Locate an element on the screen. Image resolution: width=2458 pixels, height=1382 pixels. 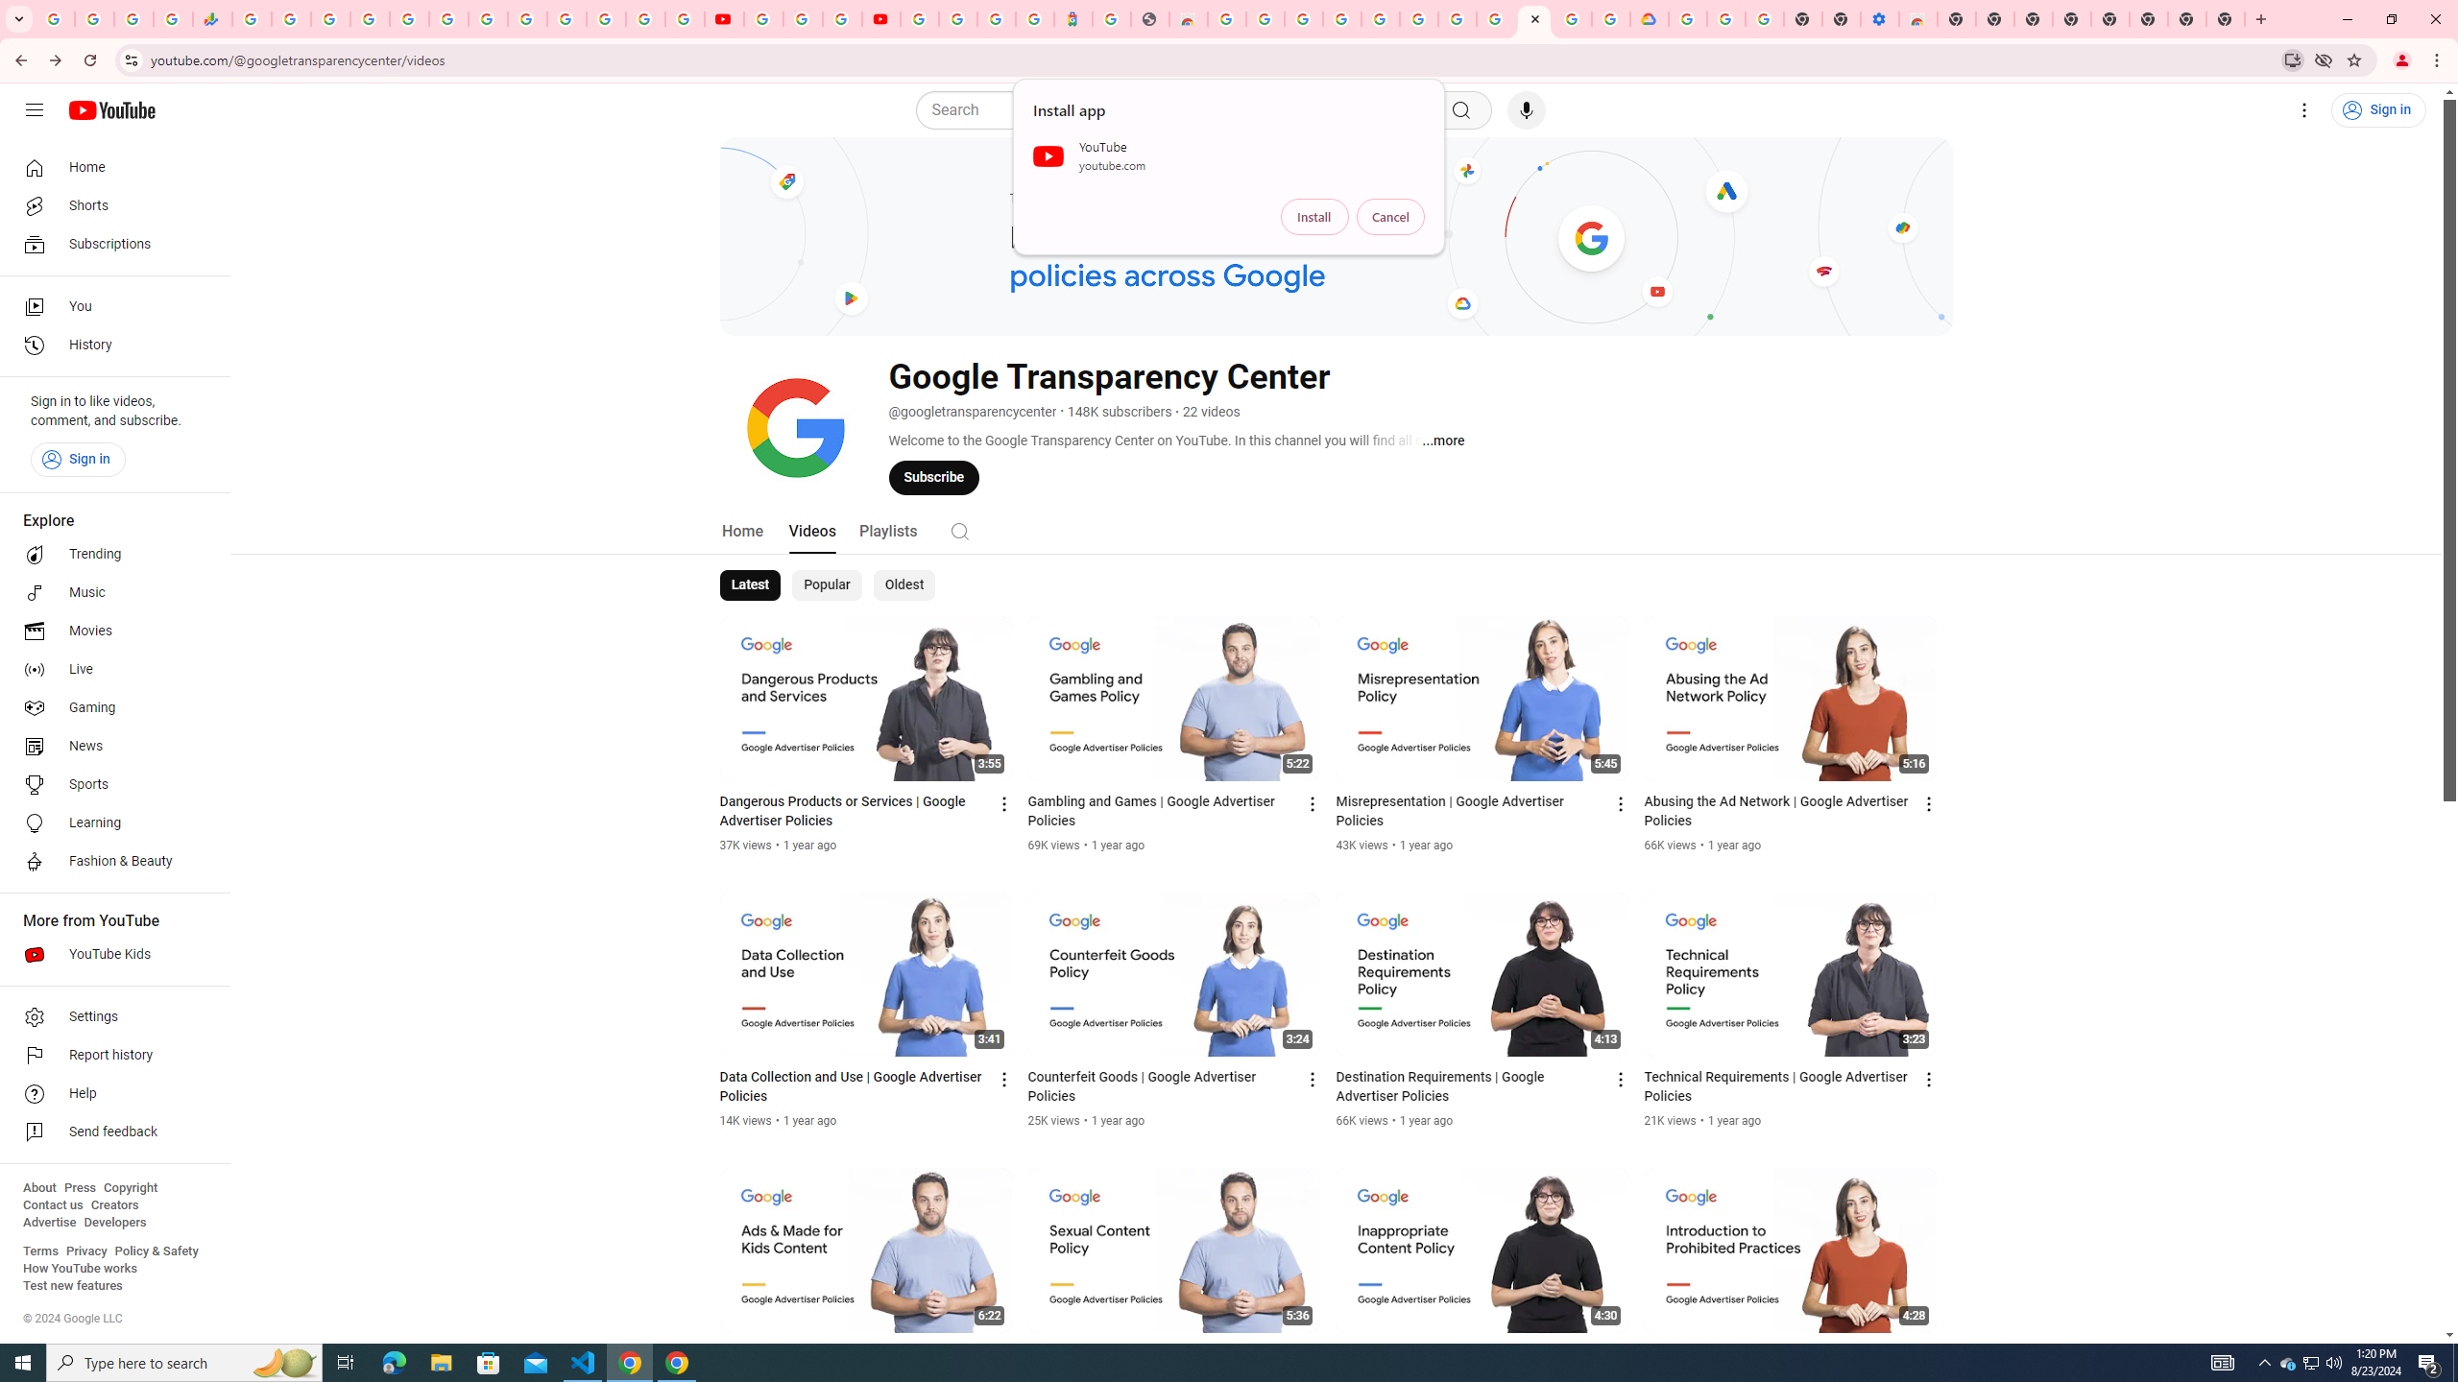
Create your Google Account is located at coordinates (841, 19).